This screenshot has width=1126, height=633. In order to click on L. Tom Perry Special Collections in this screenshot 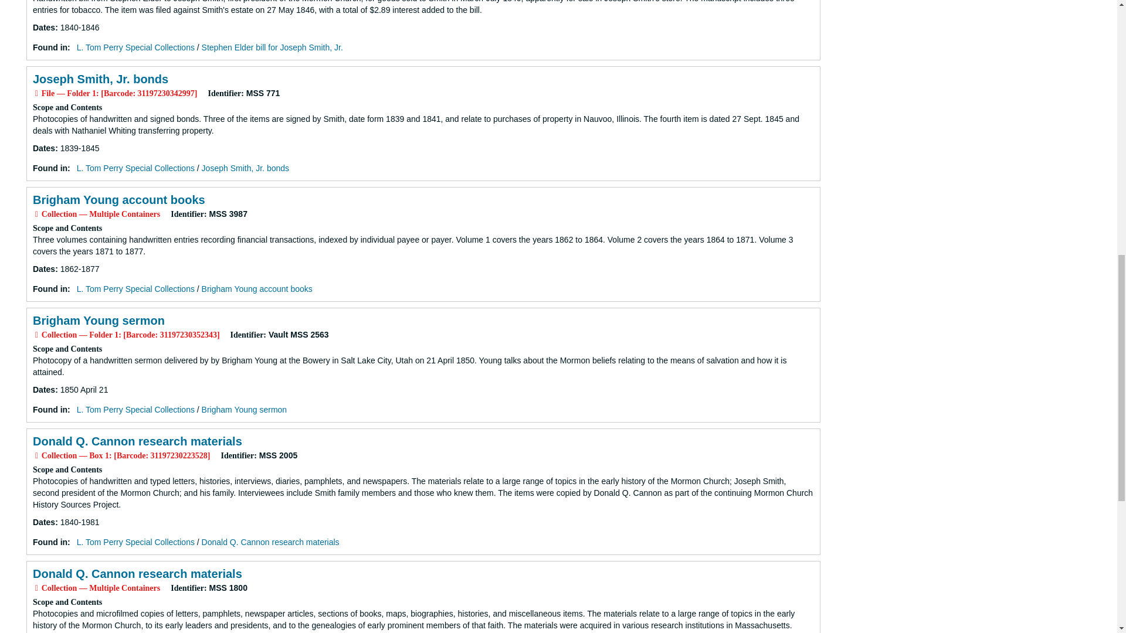, I will do `click(135, 47)`.